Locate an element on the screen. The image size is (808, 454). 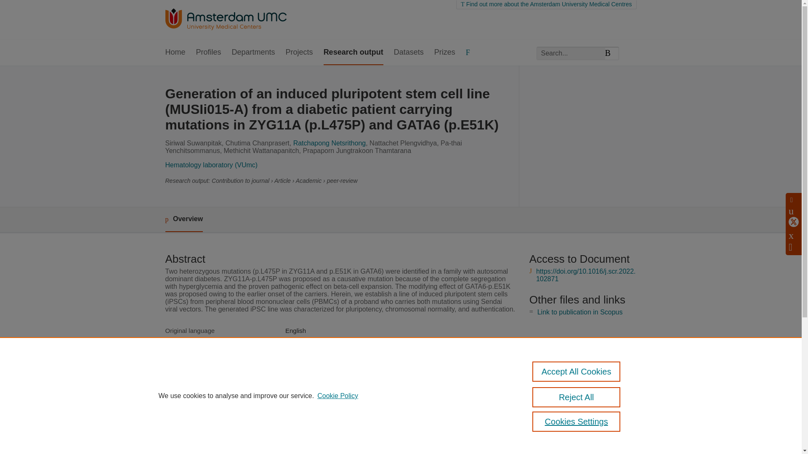
Cookies Settings is located at coordinates (577, 421).